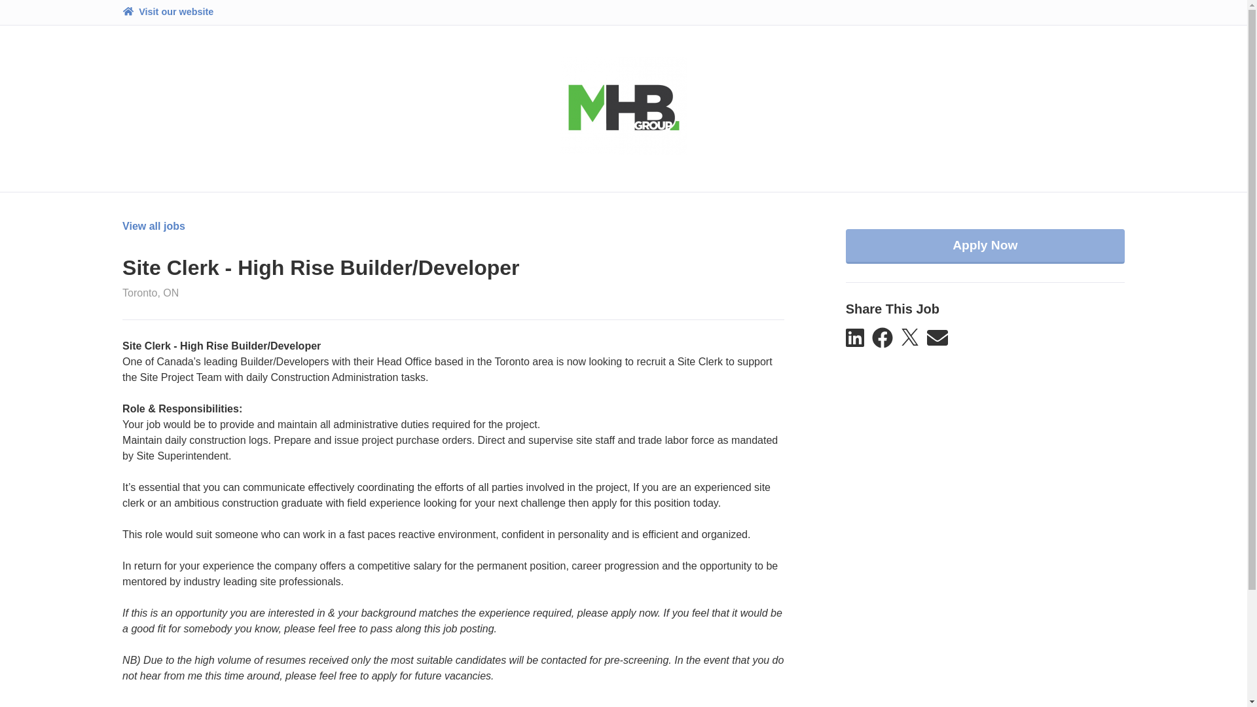  Describe the element at coordinates (153, 226) in the screenshot. I see `View all jobs` at that location.